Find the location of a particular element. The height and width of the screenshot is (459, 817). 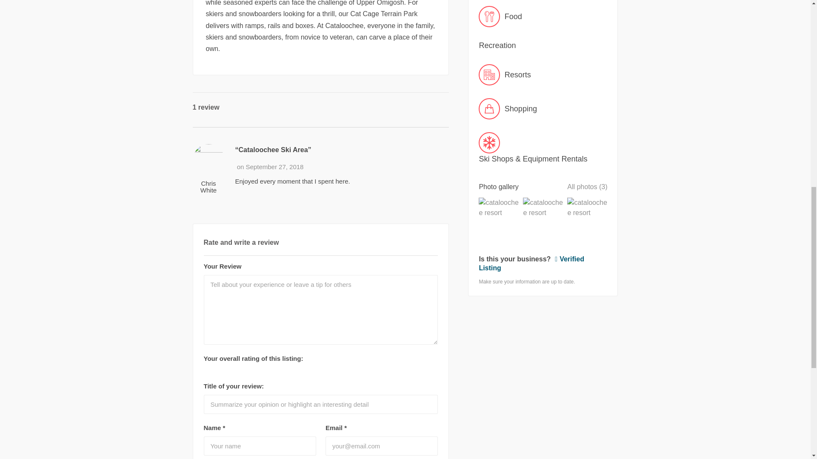

Recreation is located at coordinates (543, 45).